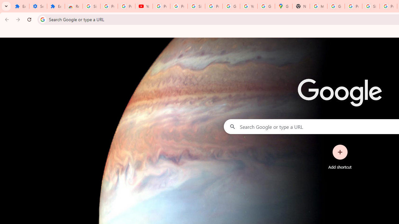  I want to click on Google Account, so click(231, 6).